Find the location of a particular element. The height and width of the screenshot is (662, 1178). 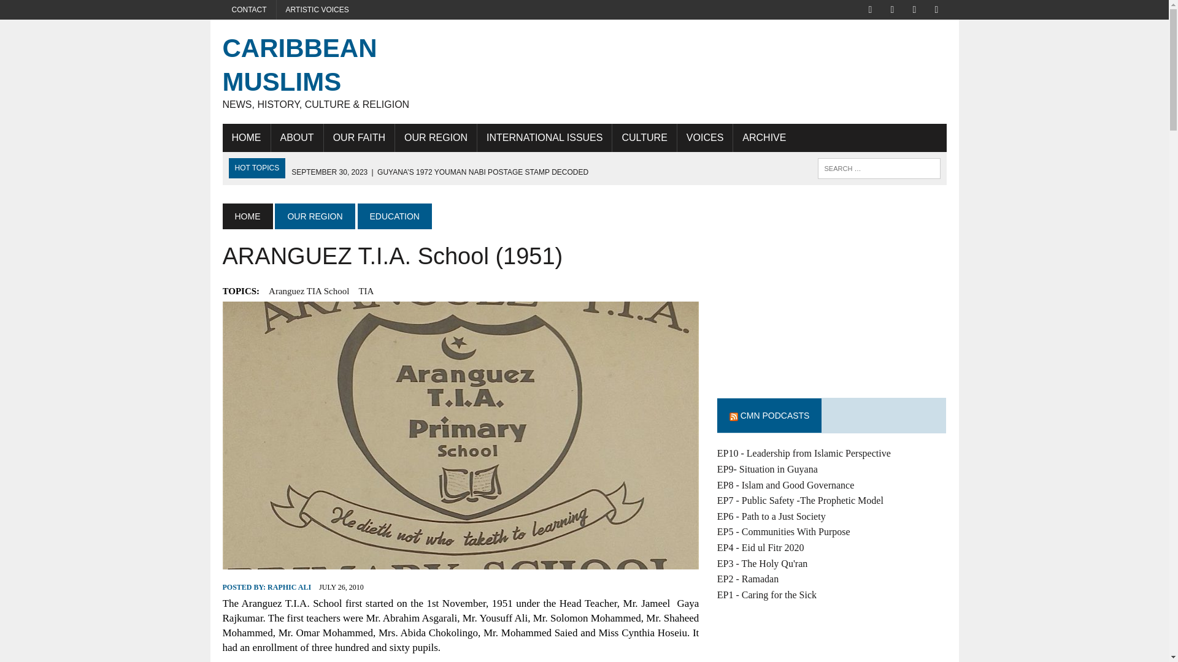

ABOUT is located at coordinates (297, 137).